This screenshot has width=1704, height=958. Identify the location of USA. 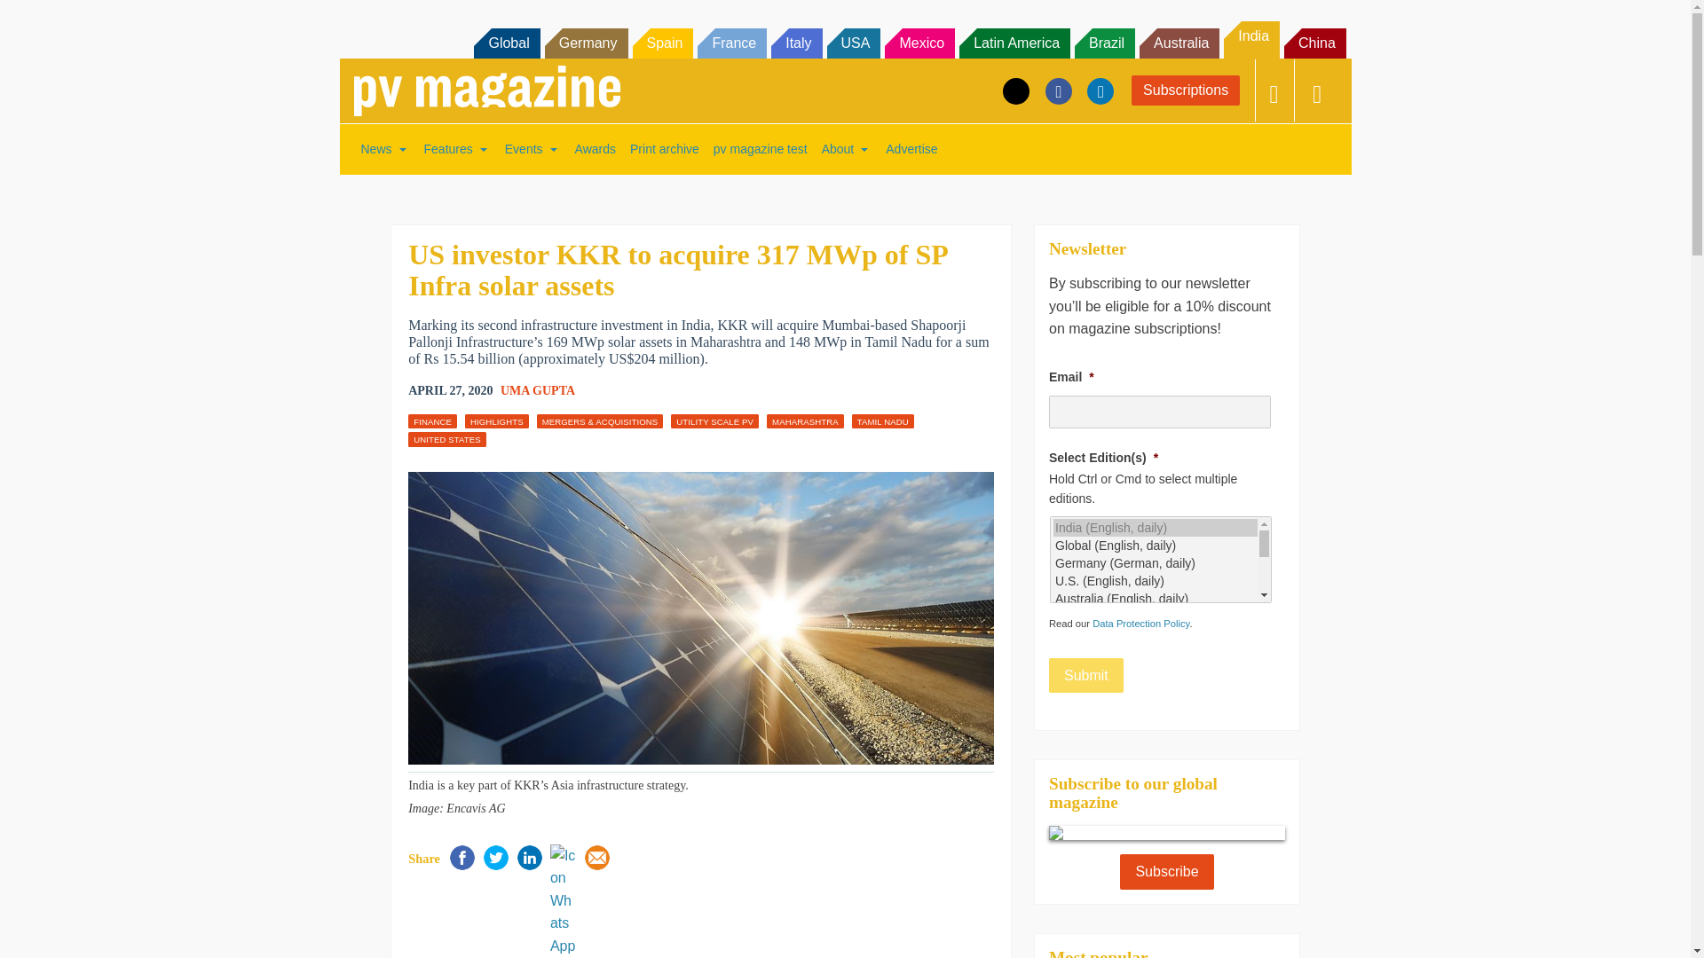
(854, 43).